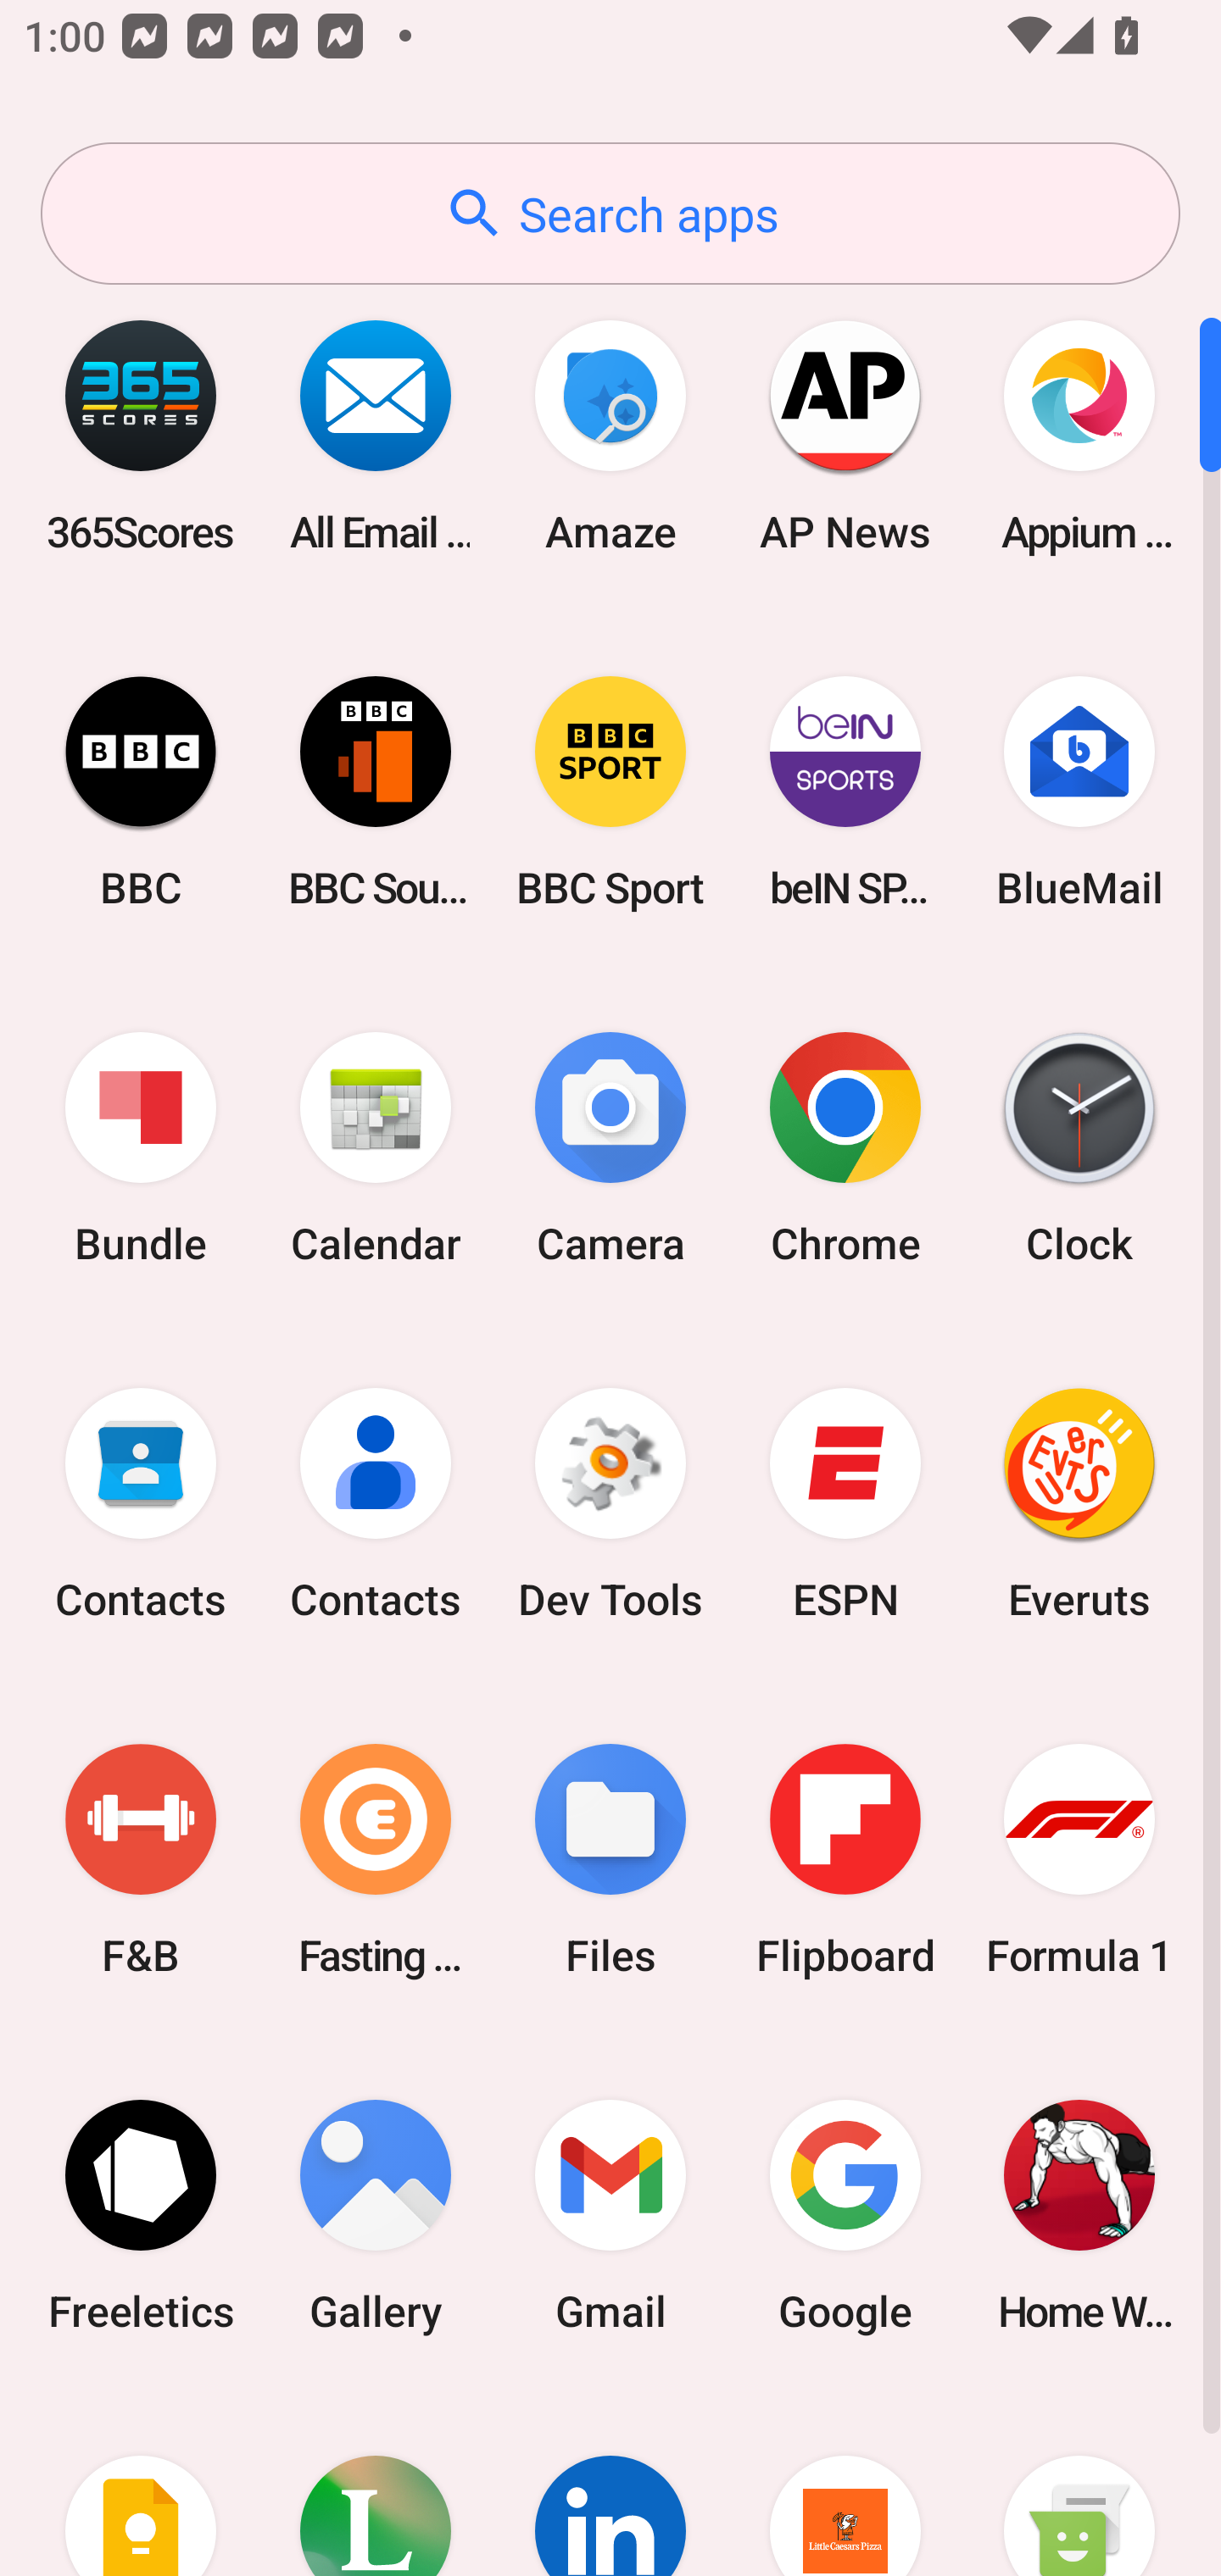  What do you see at coordinates (1079, 1149) in the screenshot?
I see `Clock` at bounding box center [1079, 1149].